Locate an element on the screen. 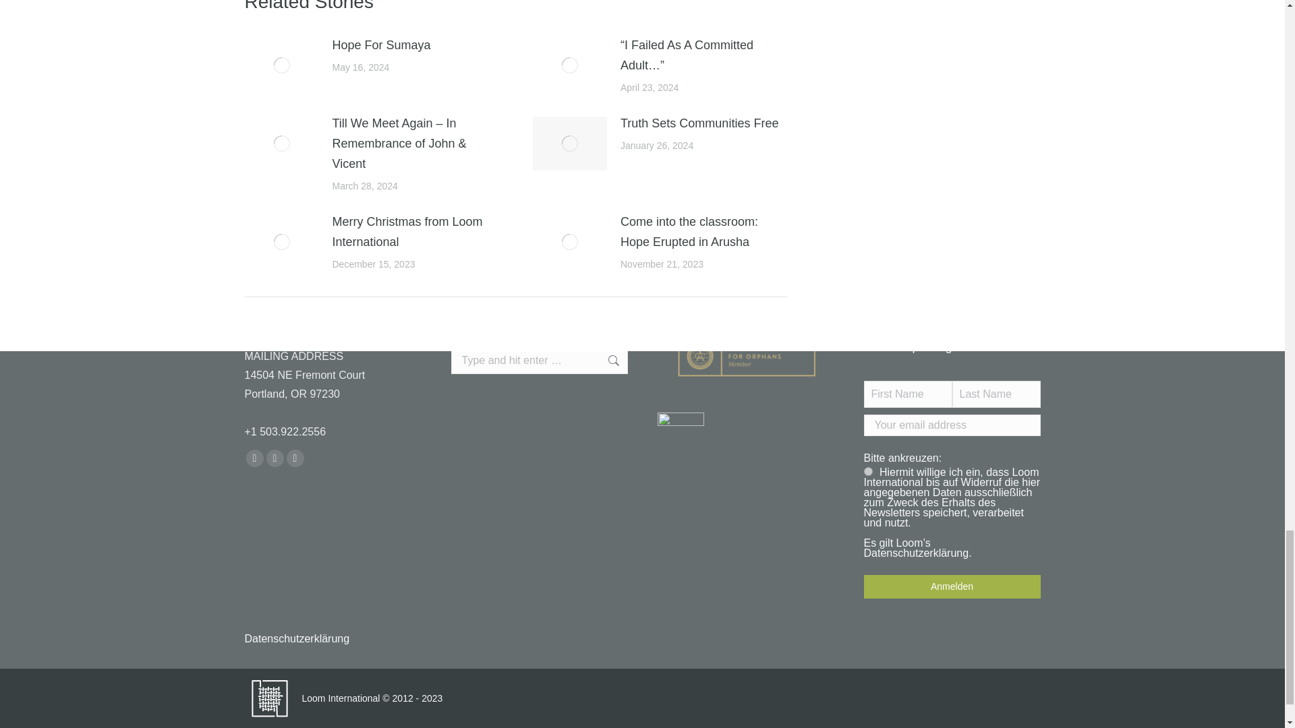 This screenshot has height=728, width=1295. Hope For Sumaya is located at coordinates (380, 44).